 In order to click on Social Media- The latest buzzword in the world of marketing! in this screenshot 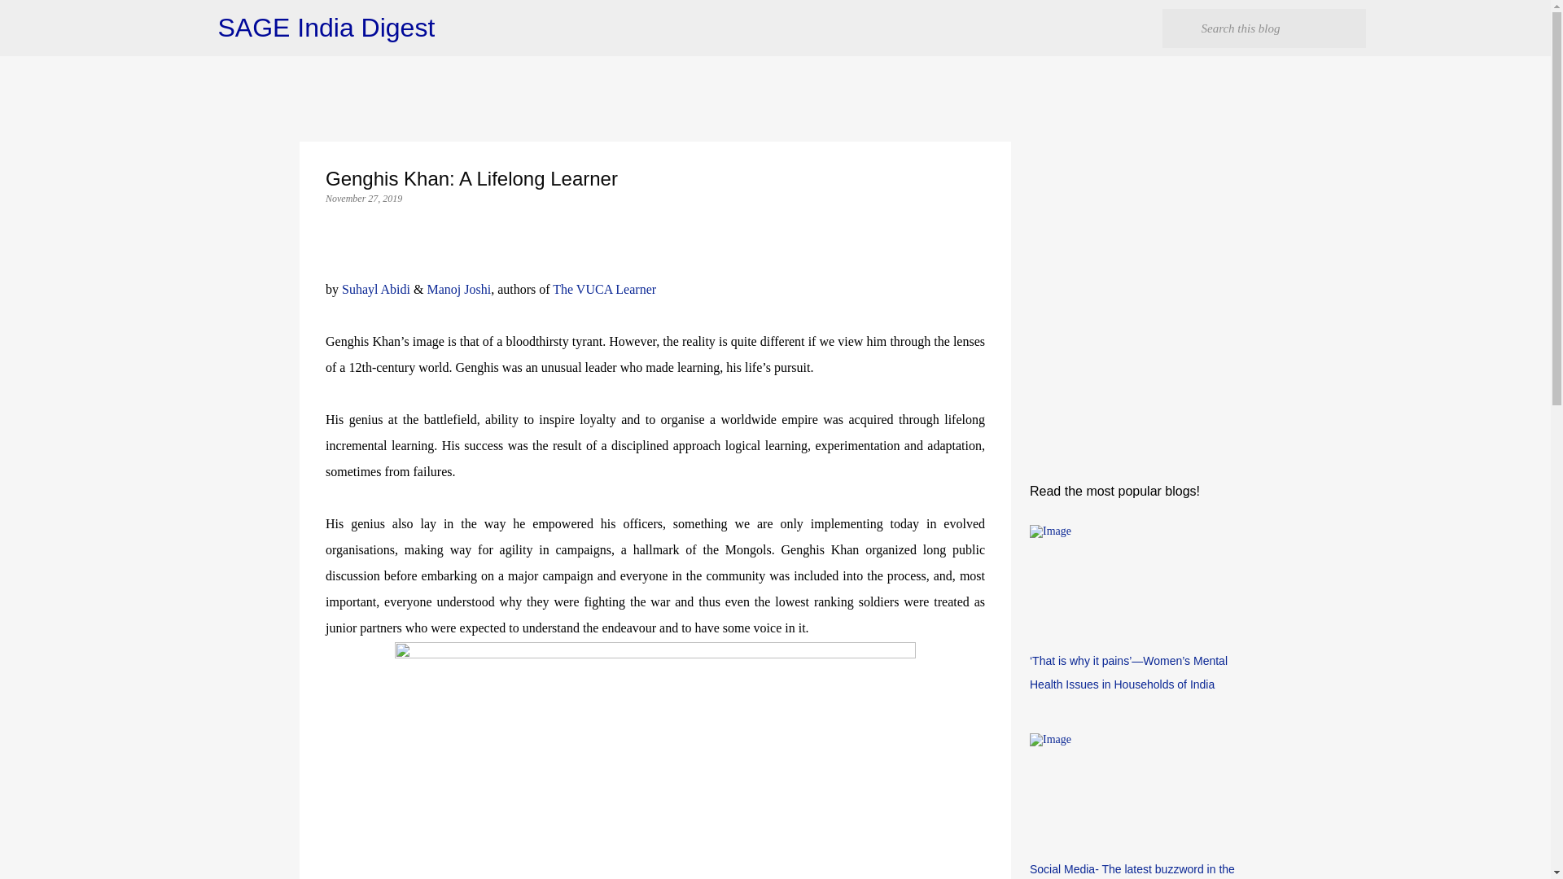, I will do `click(1132, 871)`.